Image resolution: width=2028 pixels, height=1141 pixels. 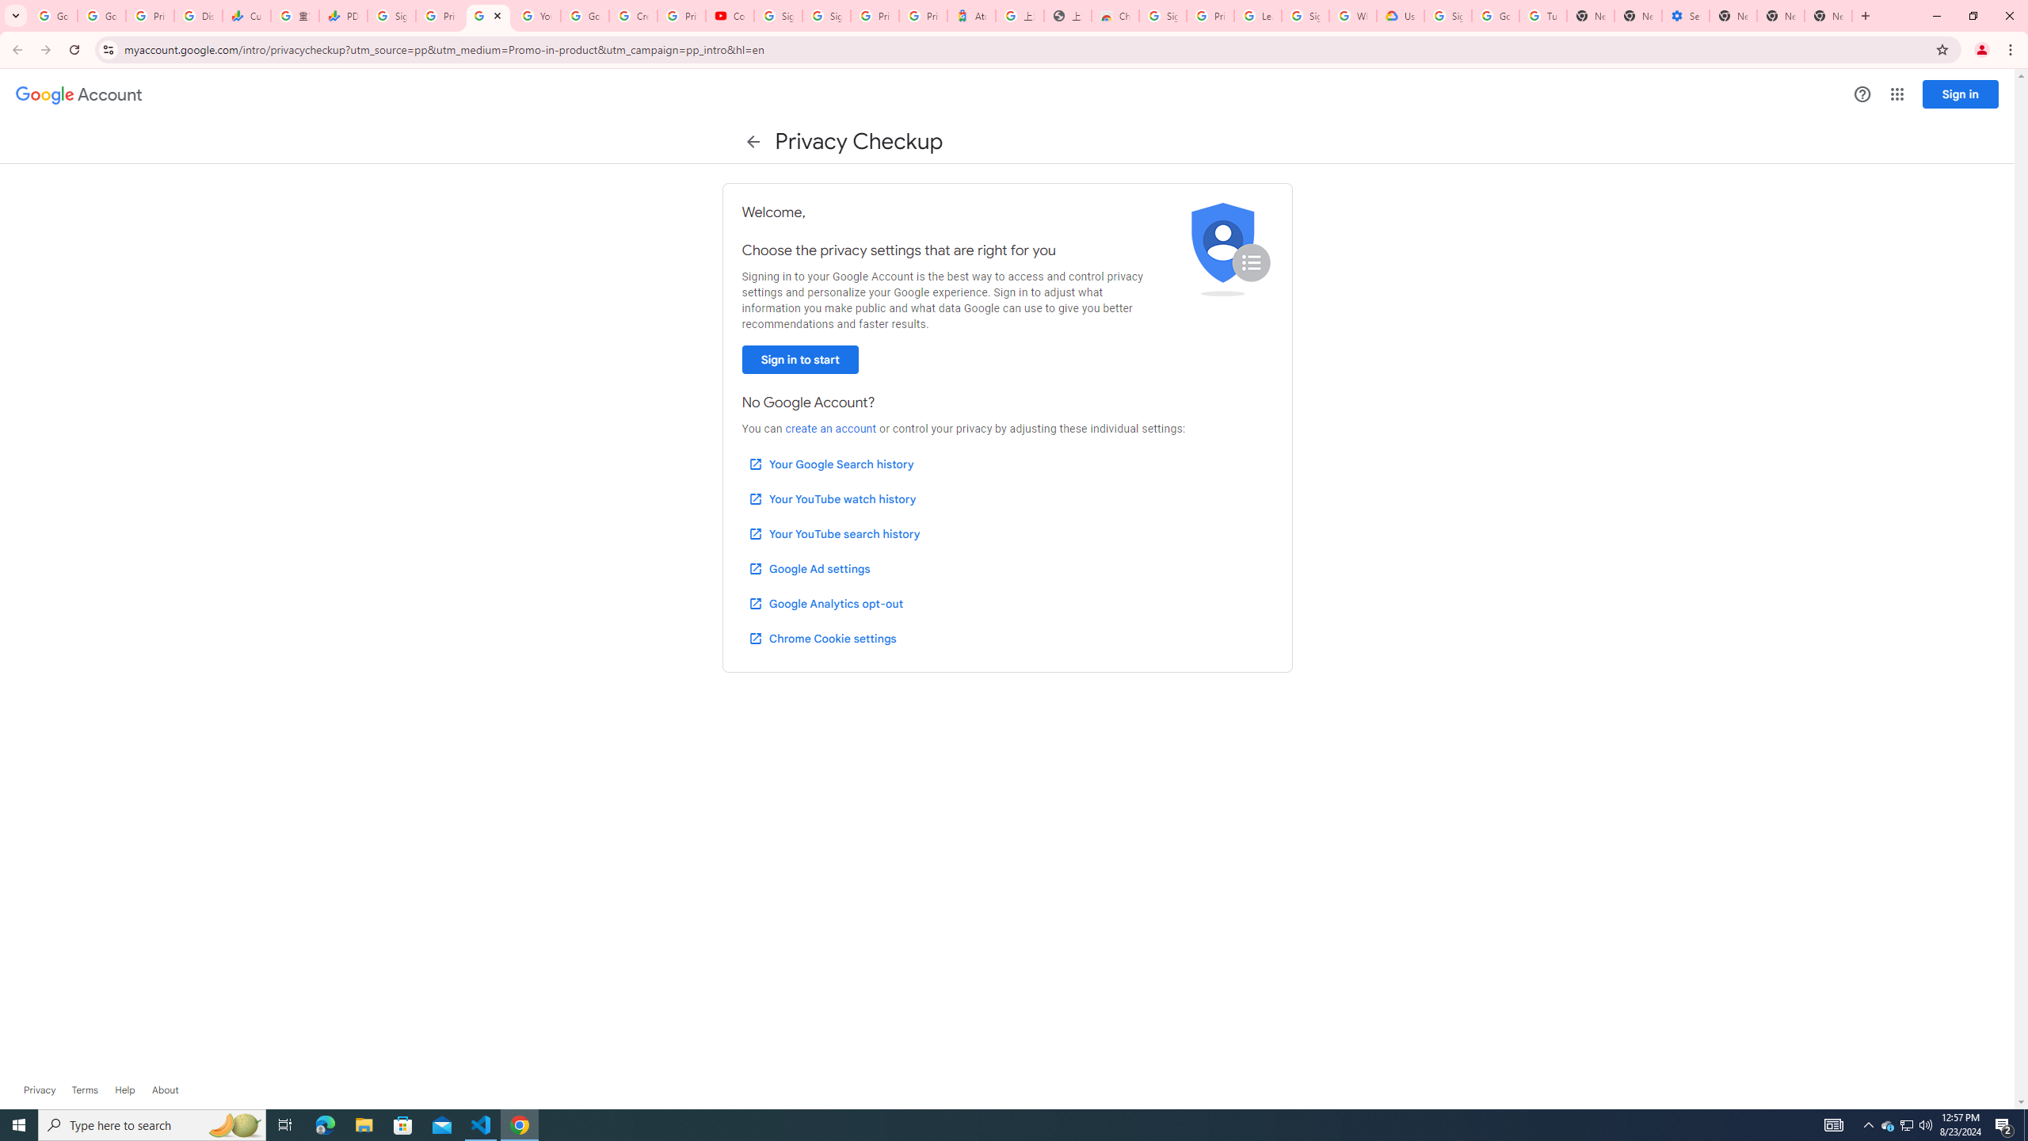 I want to click on Google Analytics opt-out, so click(x=825, y=604).